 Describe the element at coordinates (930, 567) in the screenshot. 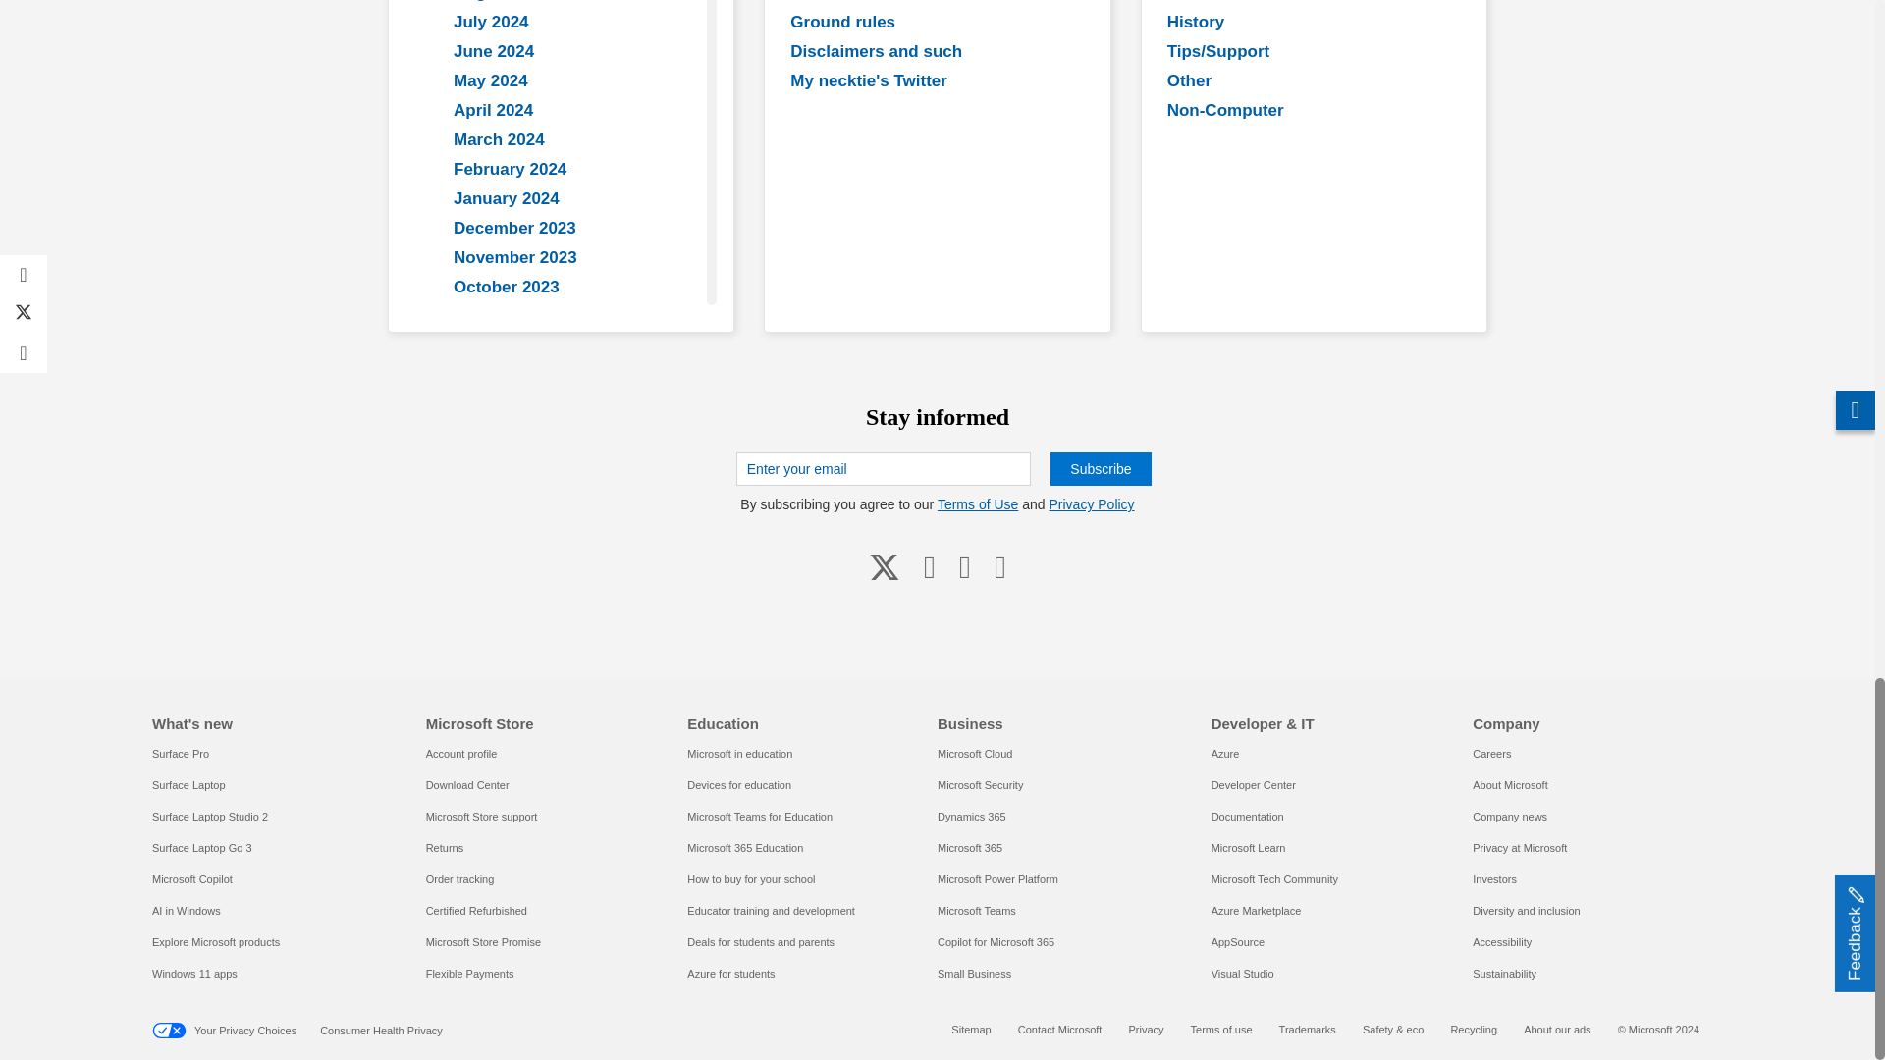

I see `youtube` at that location.